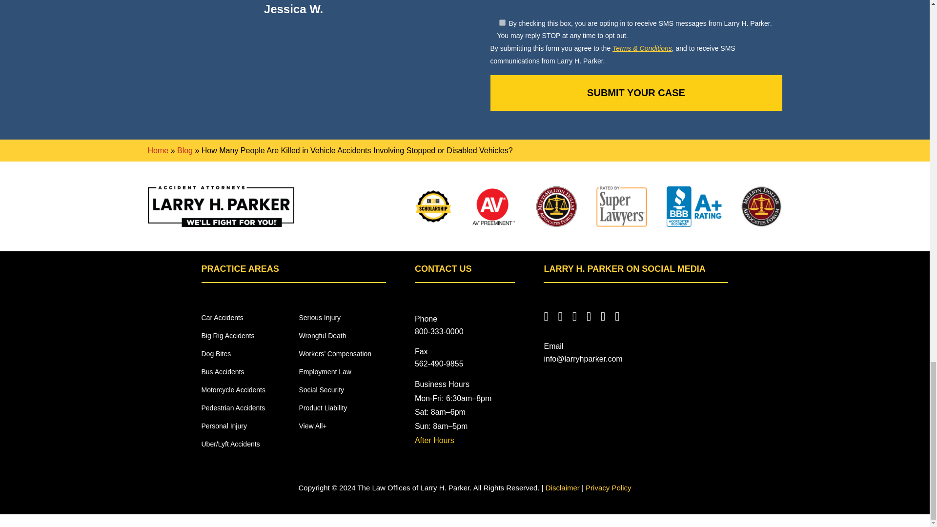 Image resolution: width=937 pixels, height=527 pixels. I want to click on Multi Million Dollar Advocates, so click(761, 206).